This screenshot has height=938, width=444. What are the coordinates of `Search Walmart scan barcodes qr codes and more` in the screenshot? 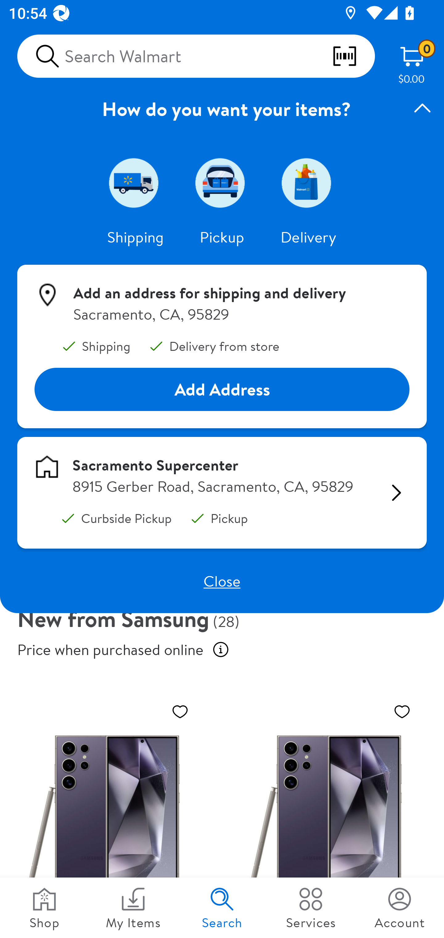 It's located at (196, 56).